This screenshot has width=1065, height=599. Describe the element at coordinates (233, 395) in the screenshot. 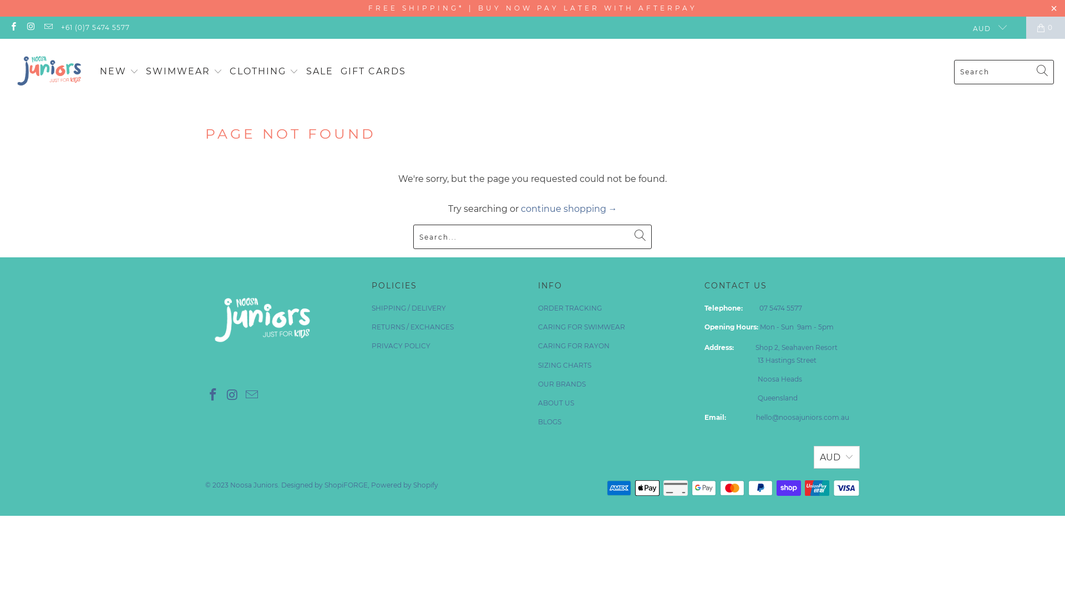

I see `Noosa Juniors on Instagram` at that location.